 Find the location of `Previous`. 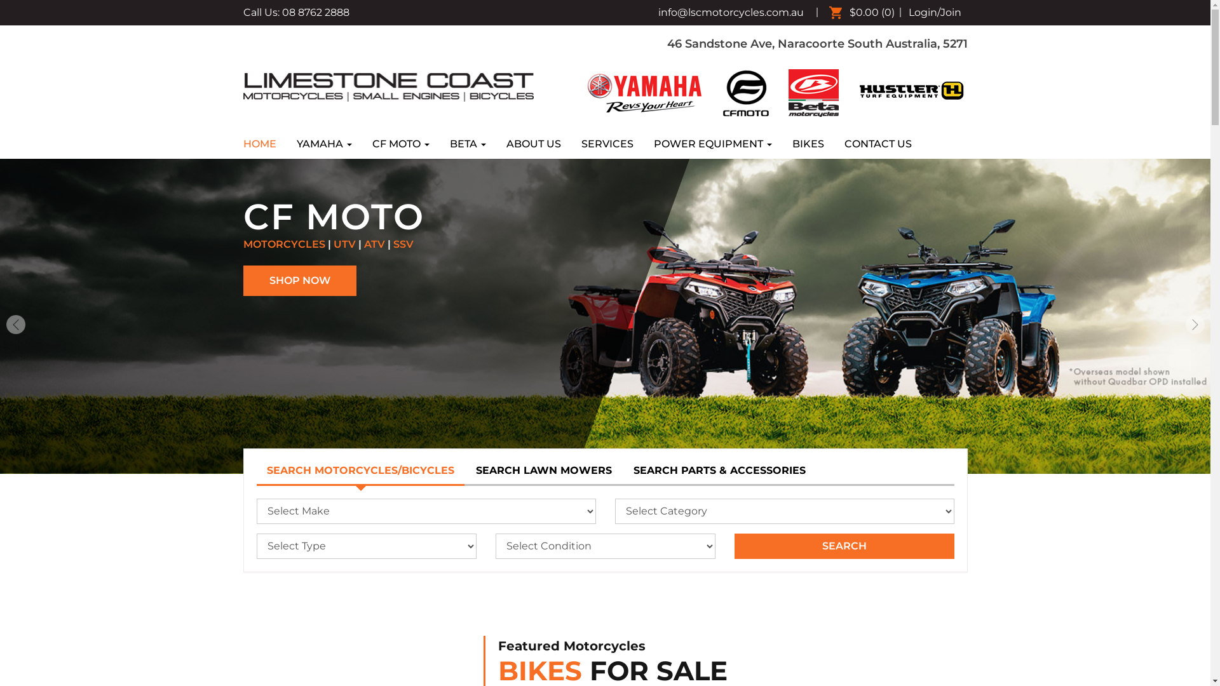

Previous is located at coordinates (16, 325).